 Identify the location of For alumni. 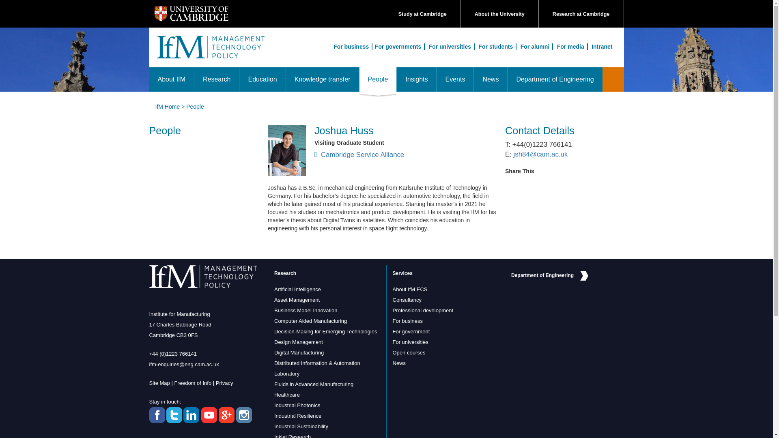
(536, 46).